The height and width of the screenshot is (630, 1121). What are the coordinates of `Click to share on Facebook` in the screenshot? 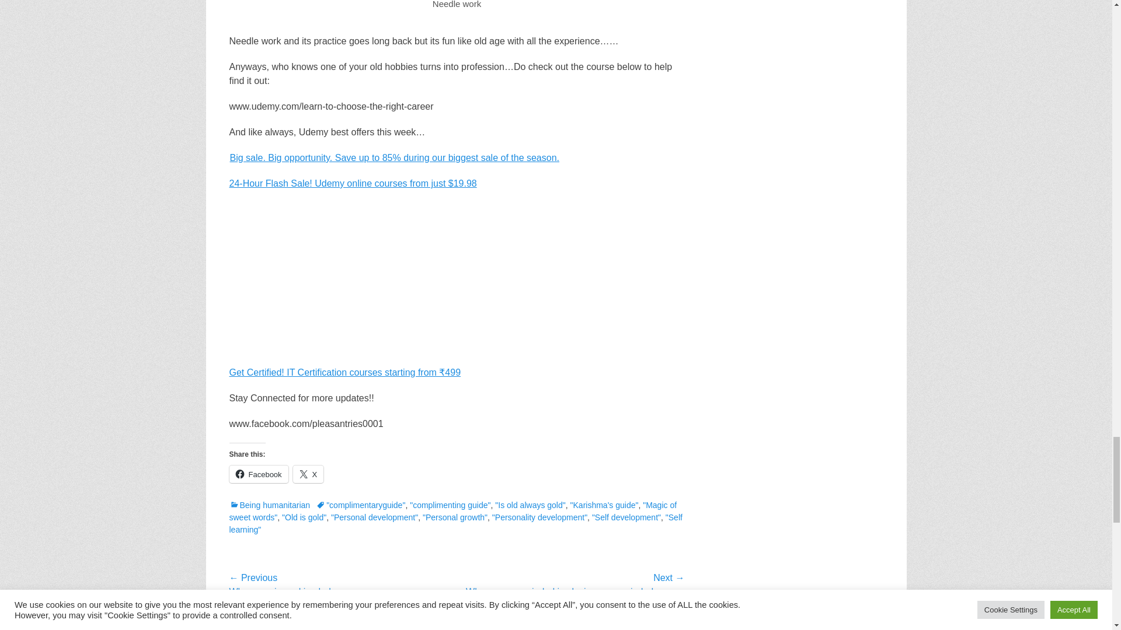 It's located at (258, 474).